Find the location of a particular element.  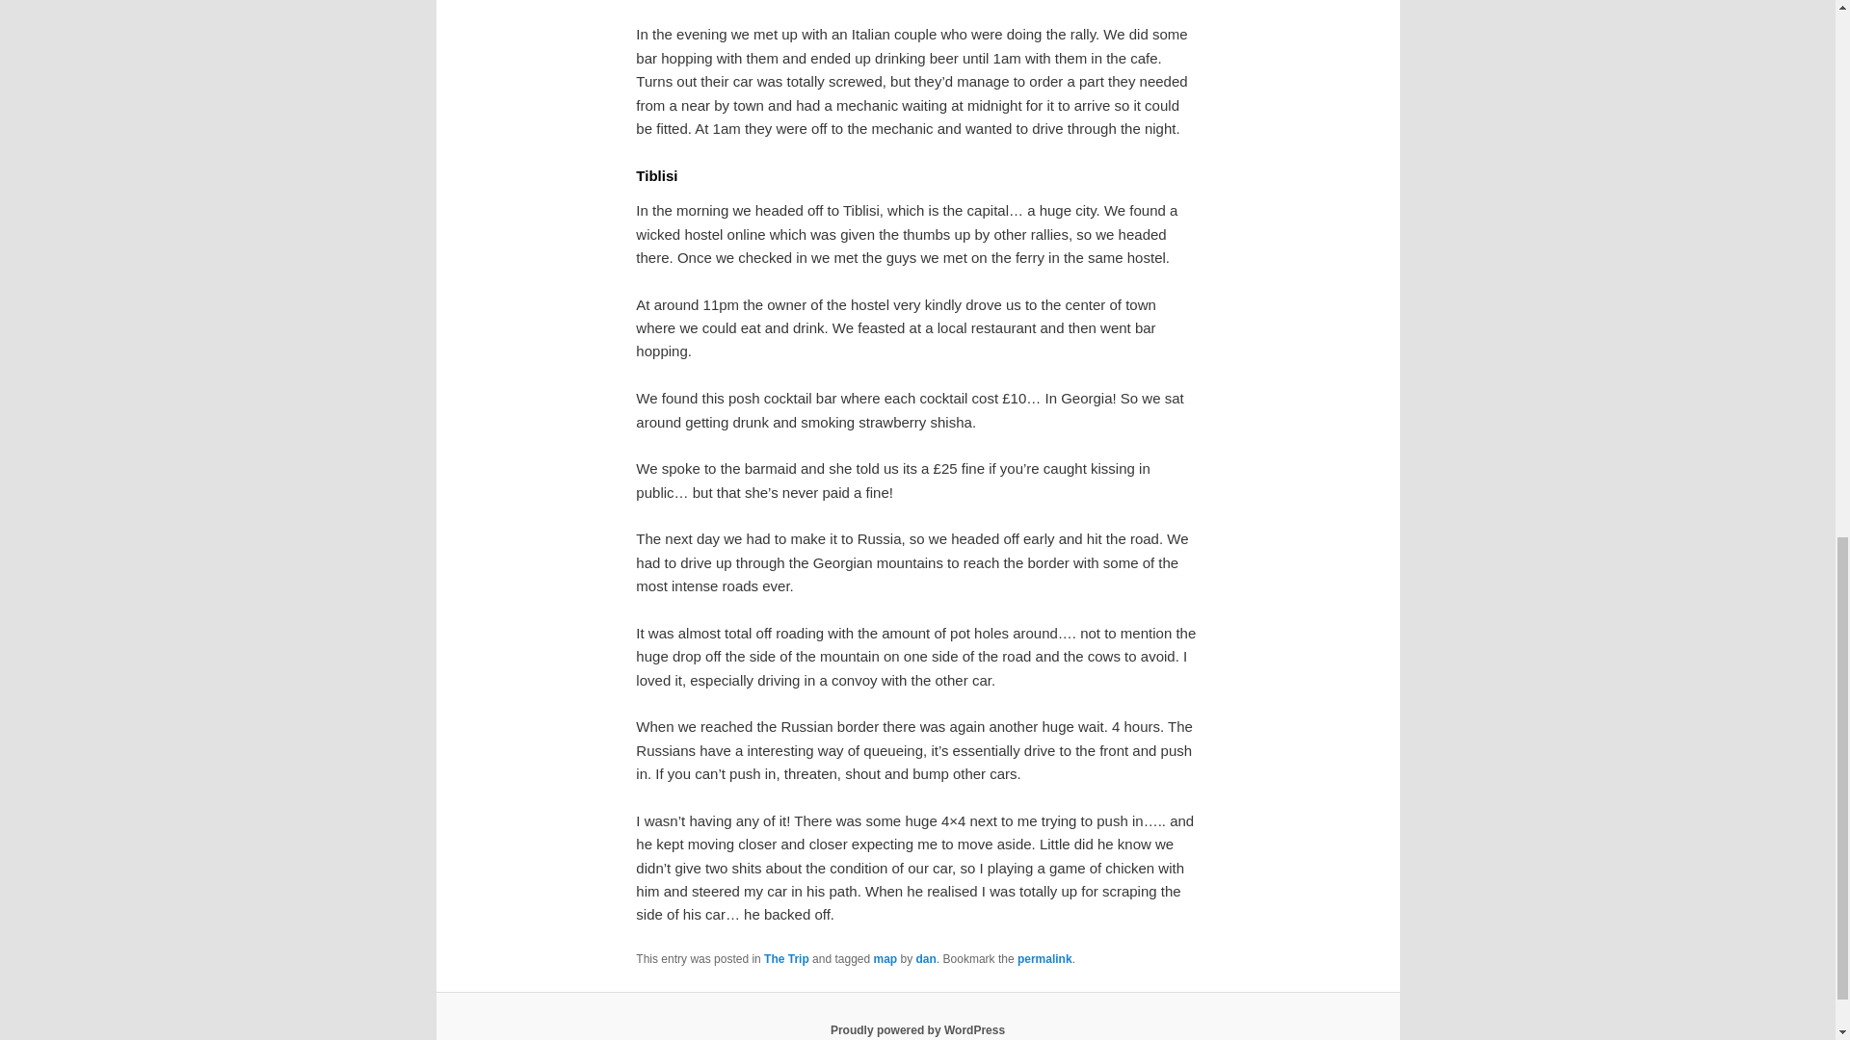

Proudly powered by WordPress is located at coordinates (917, 1029).